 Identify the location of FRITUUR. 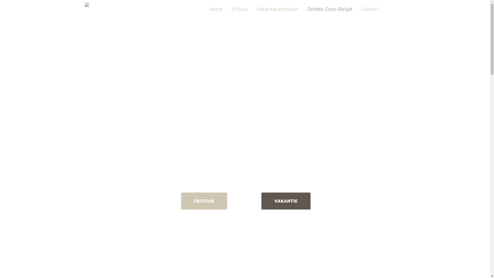
(204, 201).